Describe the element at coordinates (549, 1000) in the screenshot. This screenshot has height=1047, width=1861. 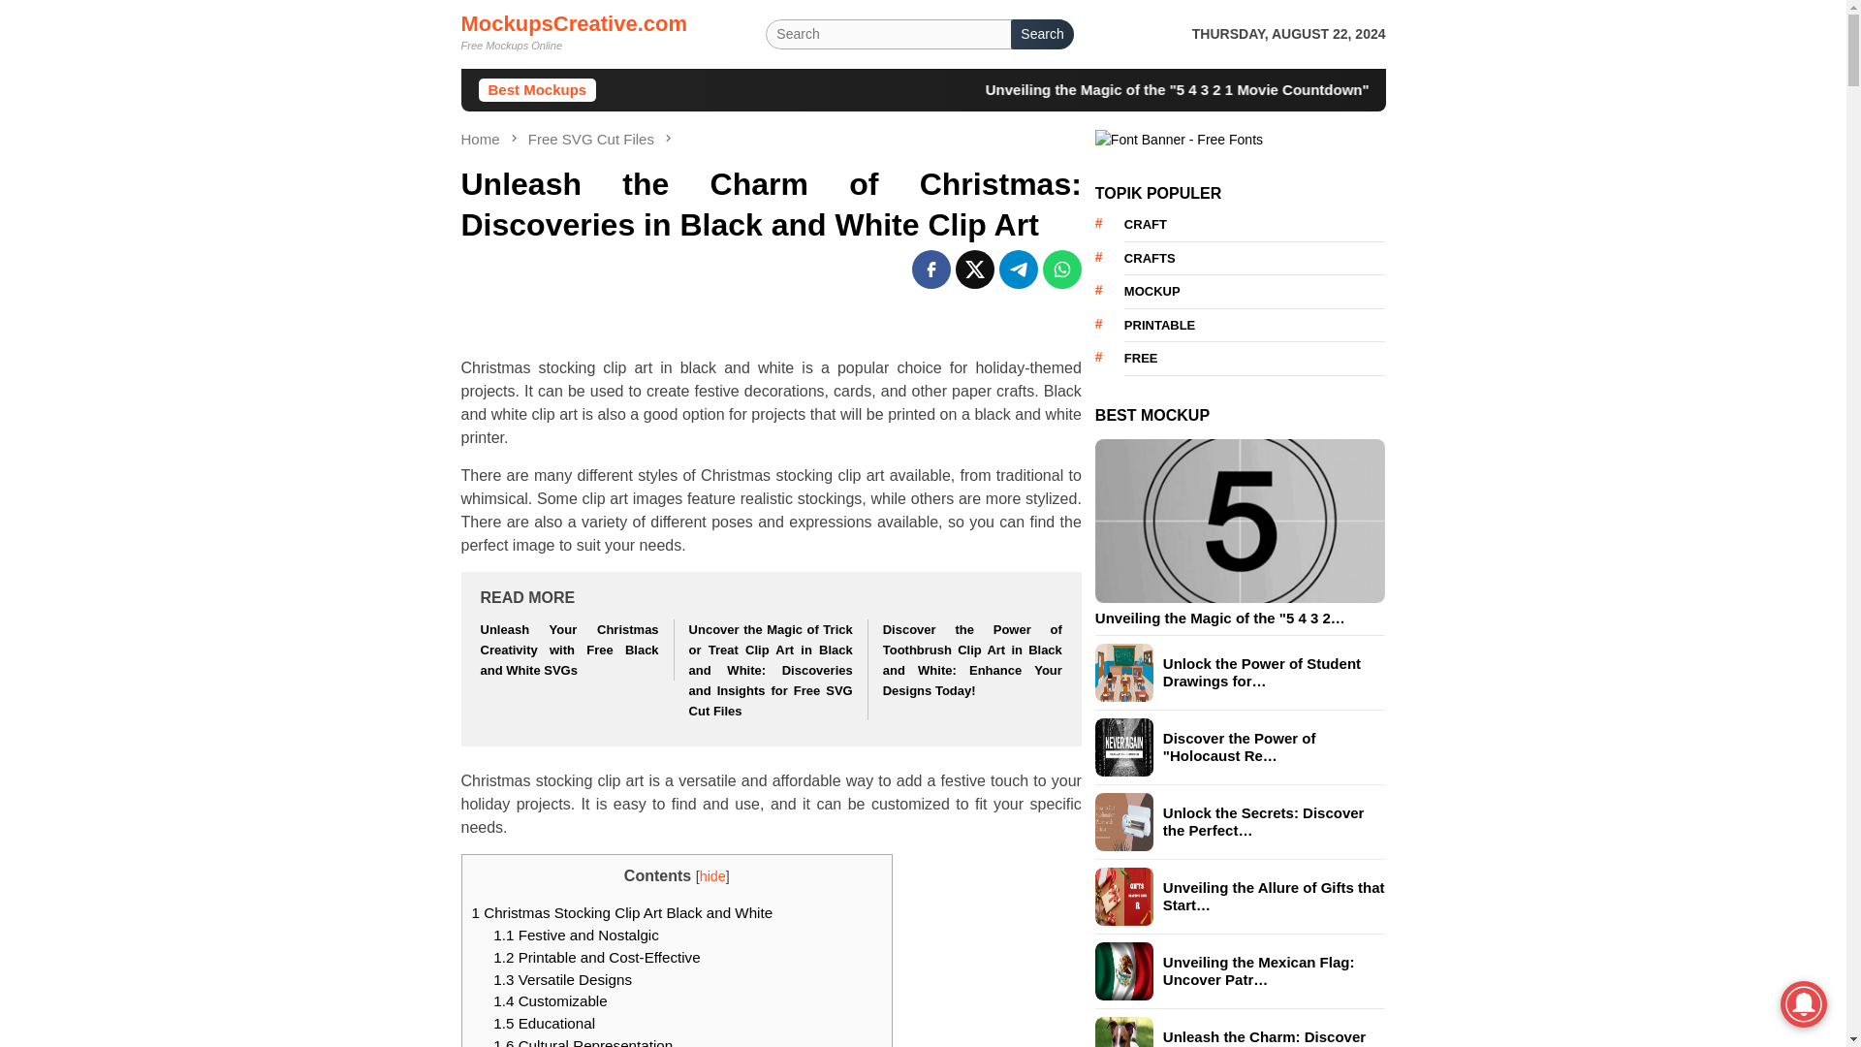
I see `1.4 Customizable` at that location.